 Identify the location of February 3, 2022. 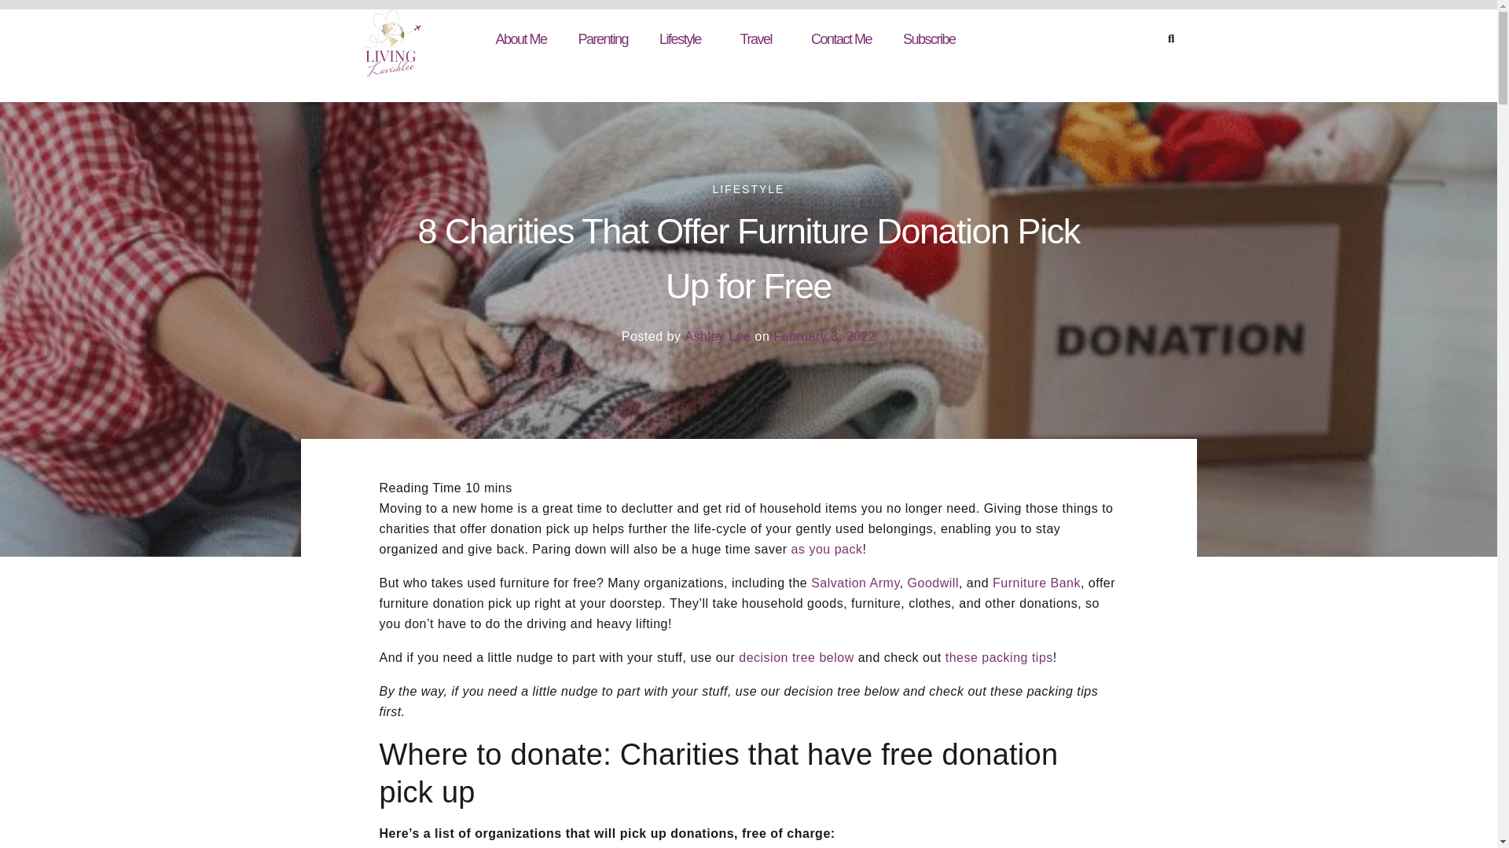
(824, 336).